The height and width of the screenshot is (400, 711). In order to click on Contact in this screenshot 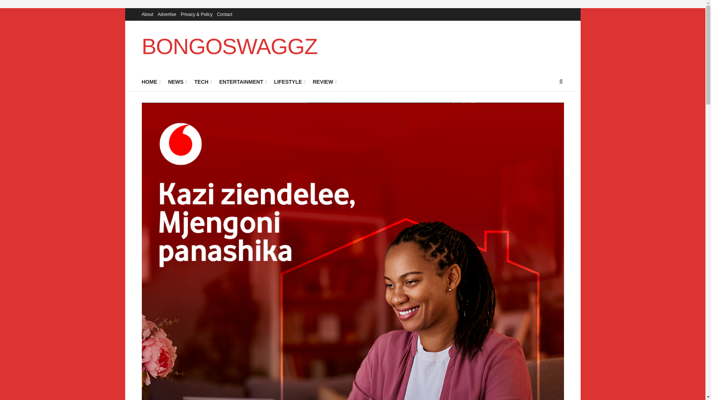, I will do `click(224, 14)`.